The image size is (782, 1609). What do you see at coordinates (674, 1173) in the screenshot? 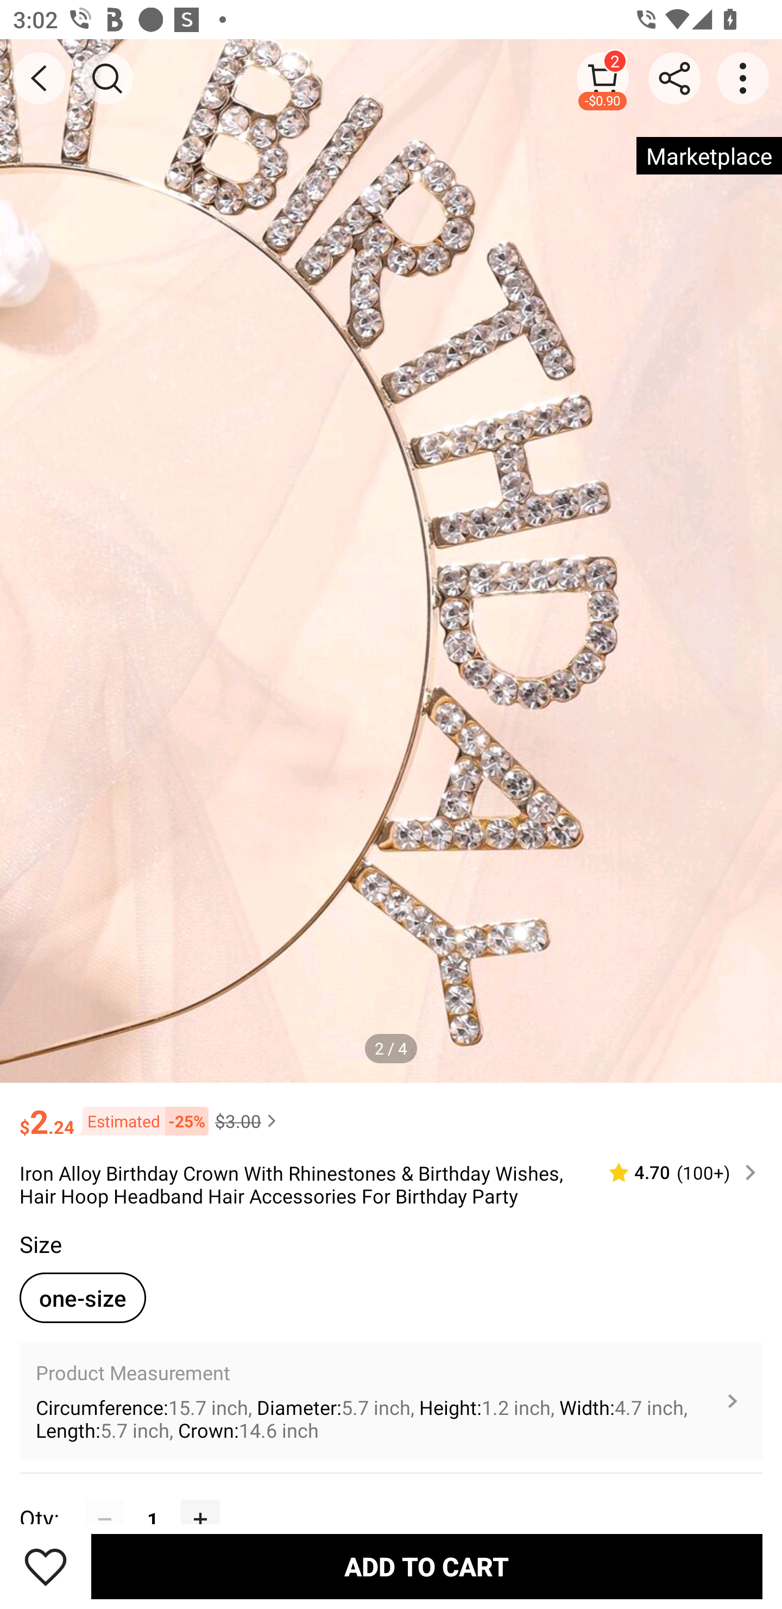
I see `4.70 (100‎+)` at bounding box center [674, 1173].